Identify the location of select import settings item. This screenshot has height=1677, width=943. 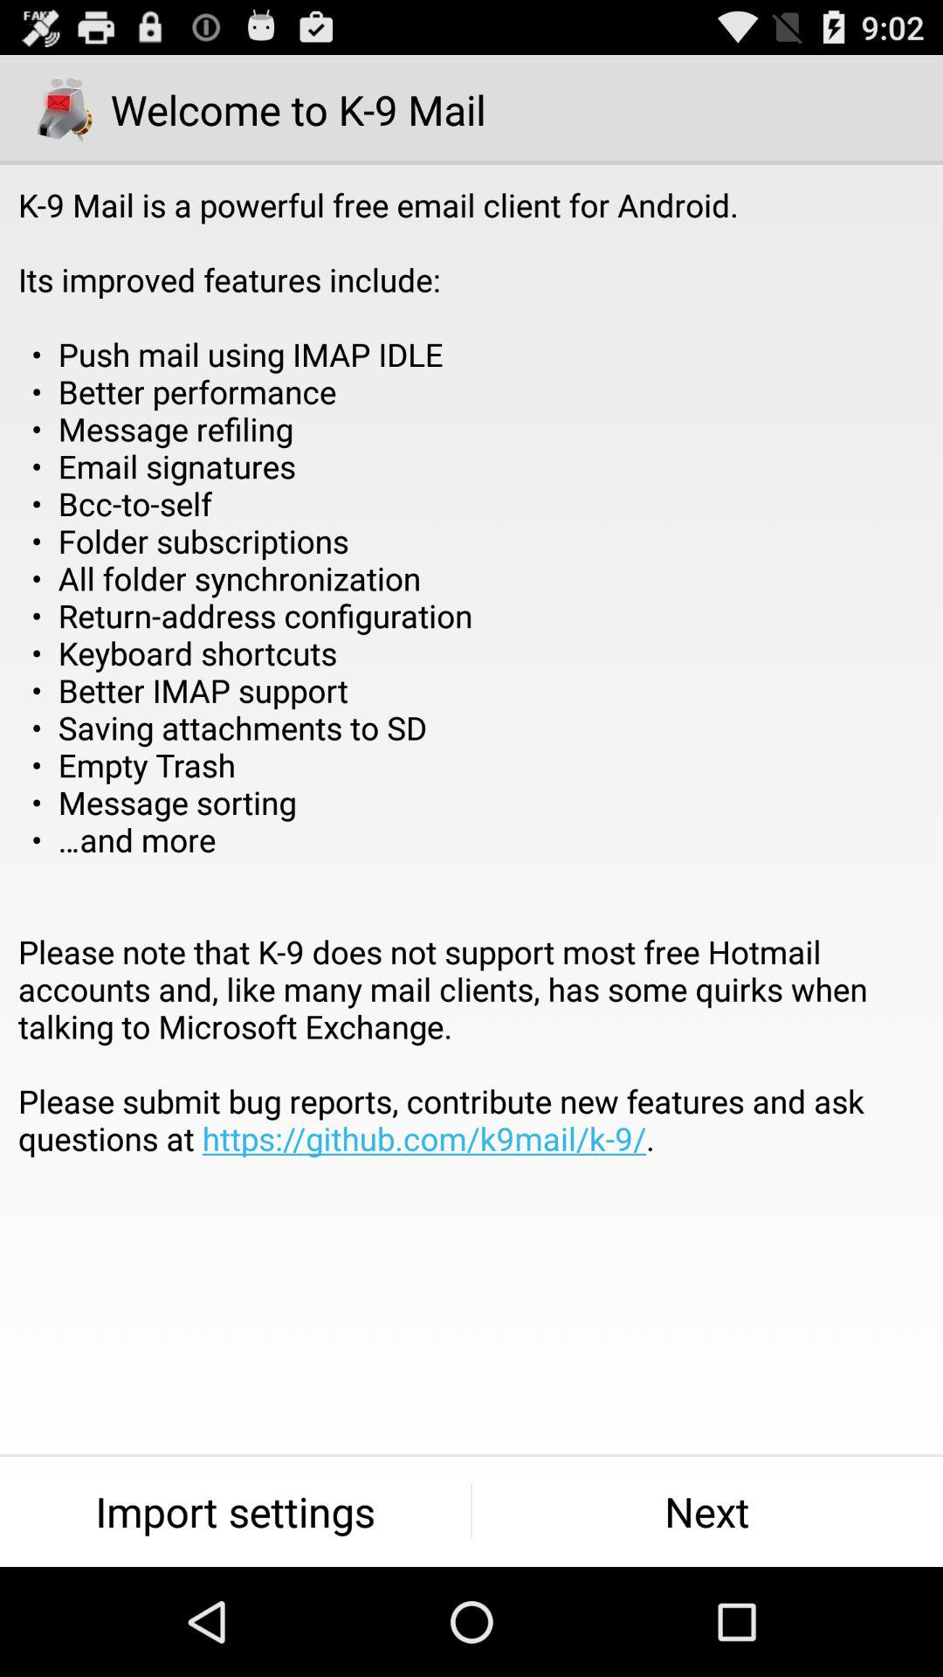
(236, 1511).